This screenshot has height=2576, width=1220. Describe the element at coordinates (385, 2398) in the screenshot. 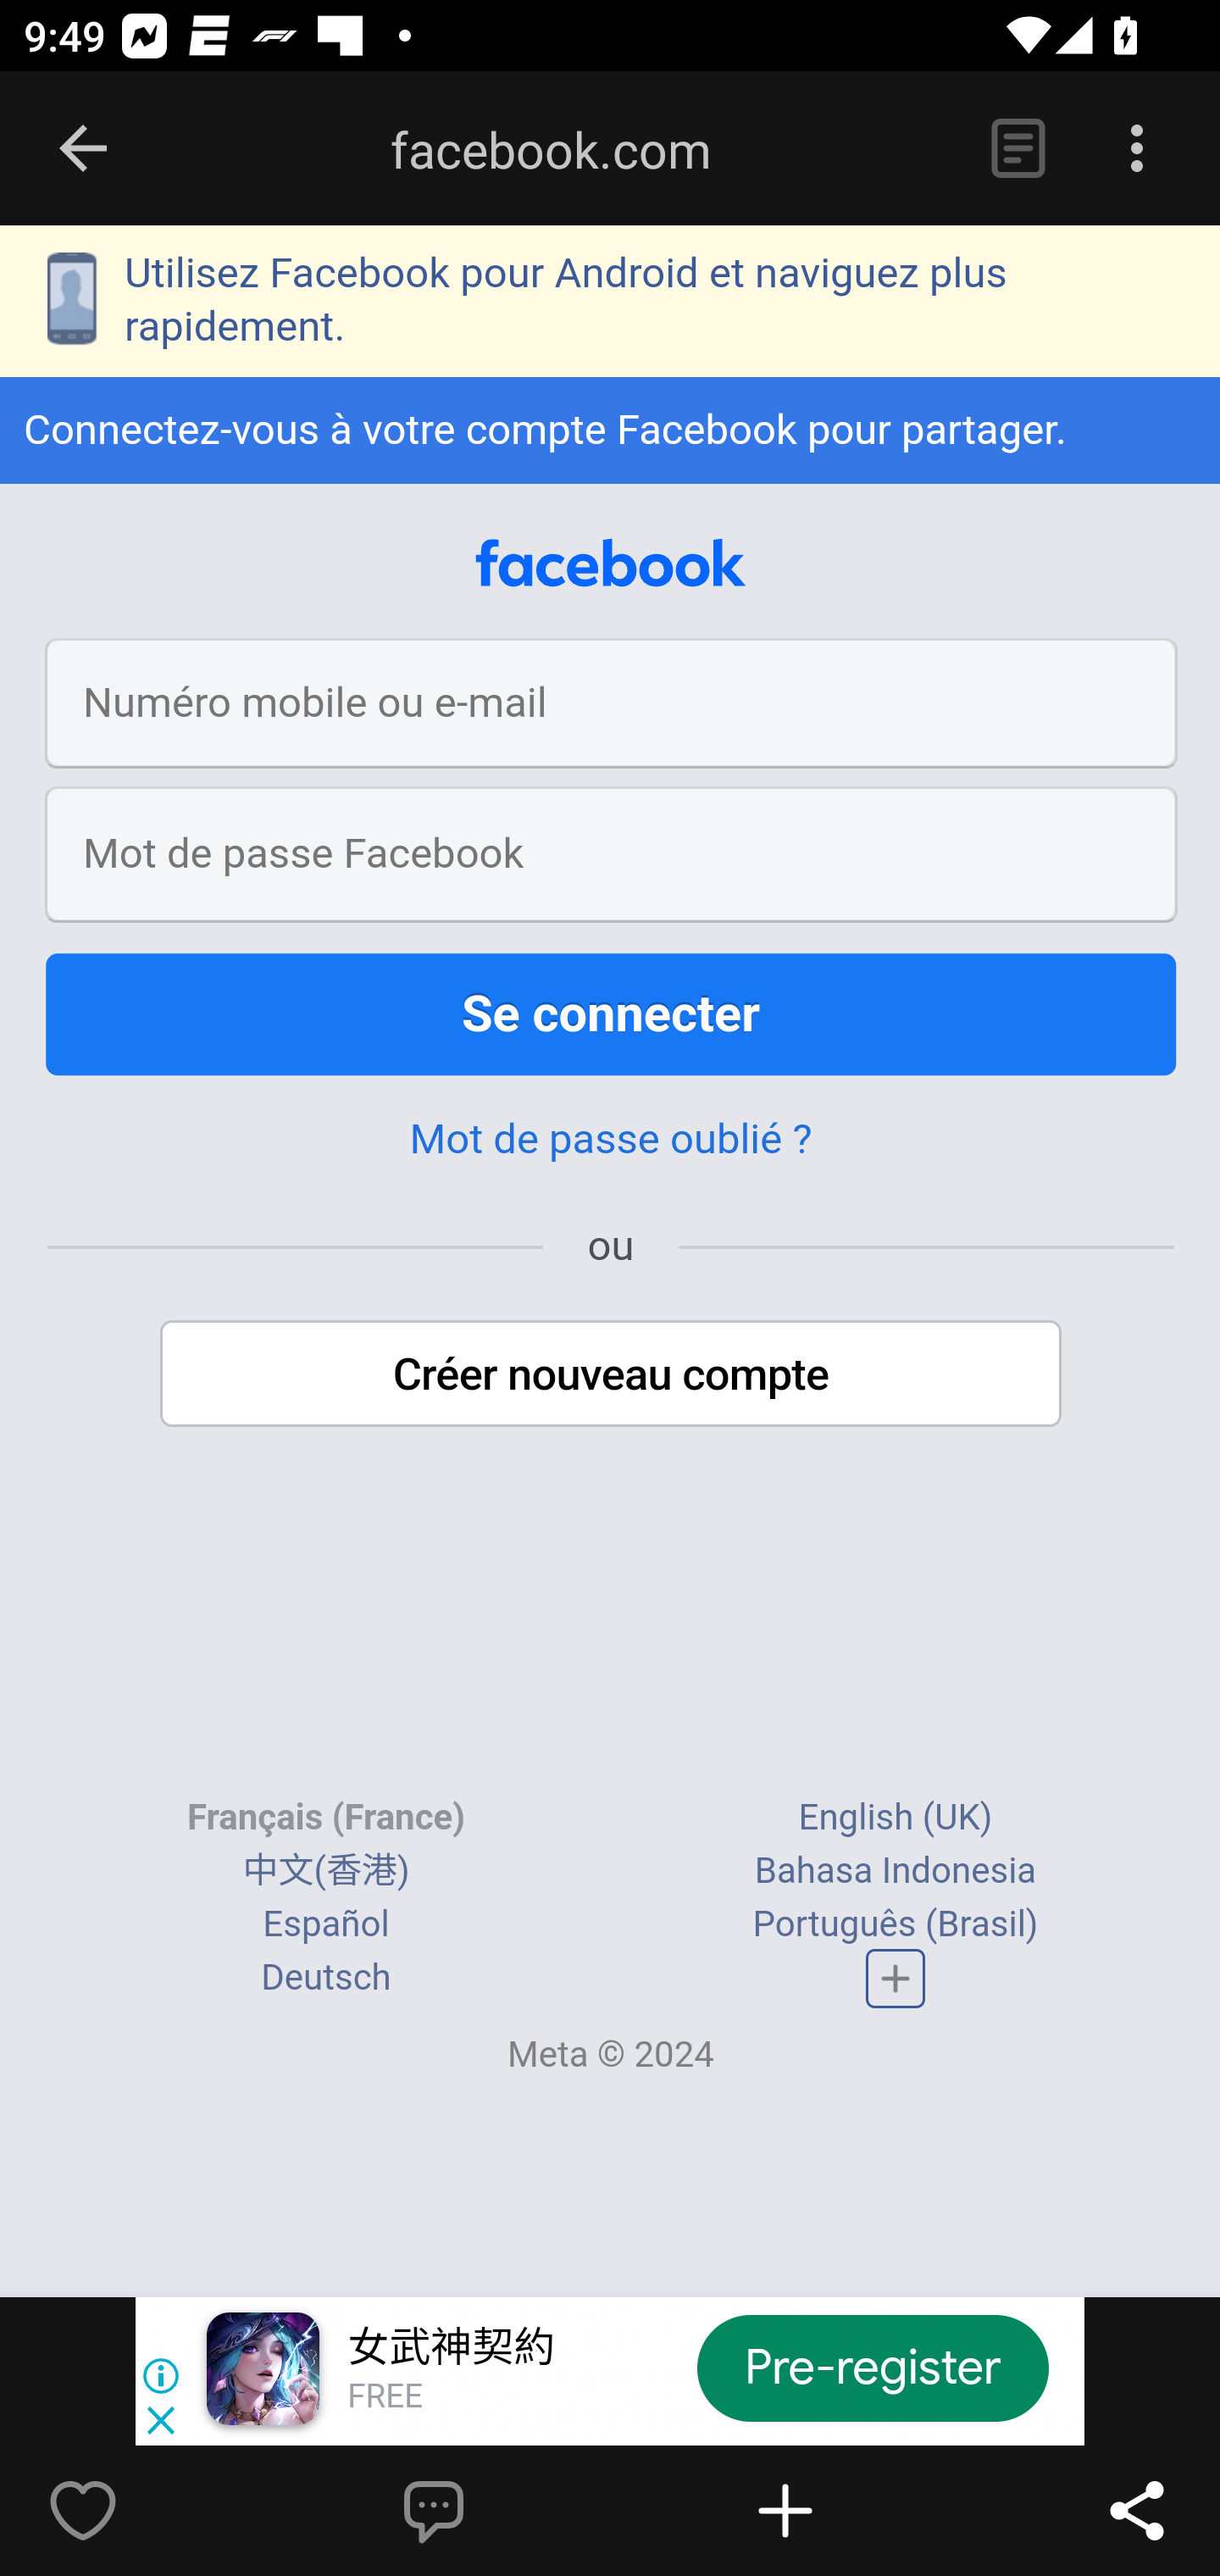

I see `FREE` at that location.